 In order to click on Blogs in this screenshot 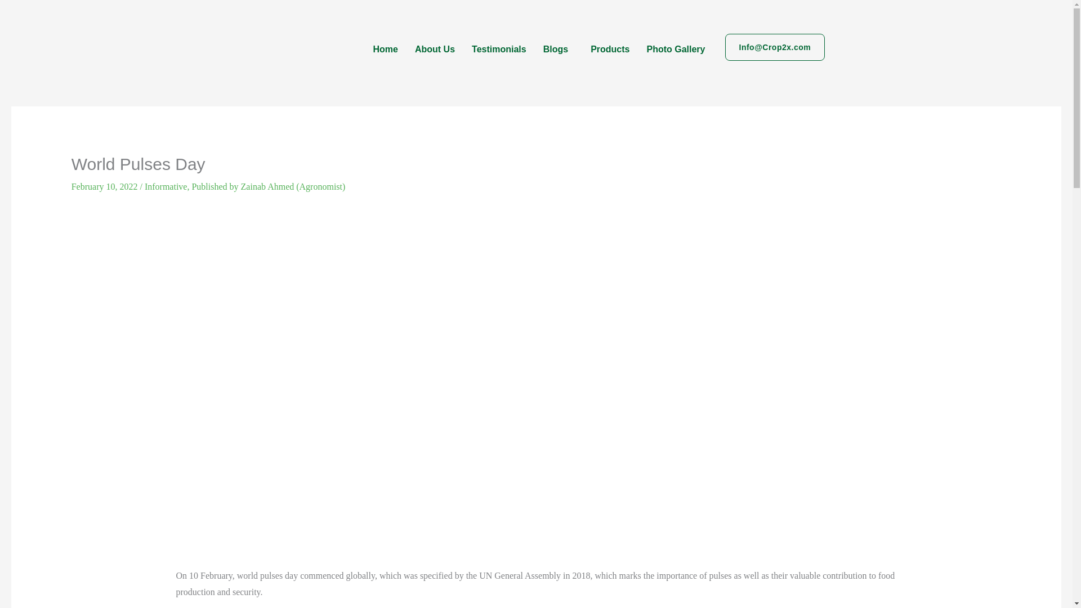, I will do `click(559, 49)`.